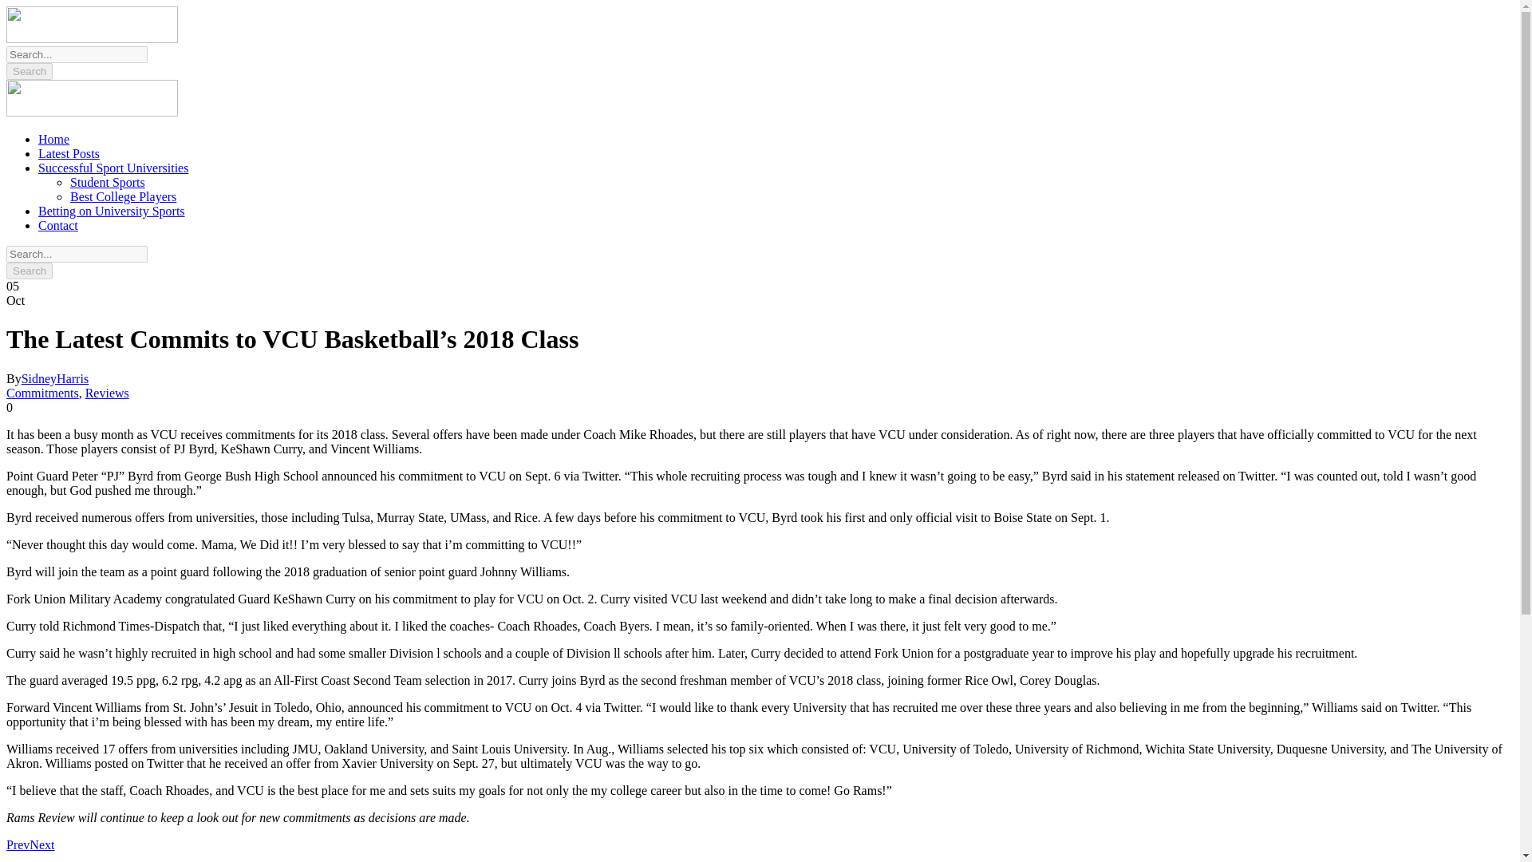  What do you see at coordinates (42, 393) in the screenshot?
I see `Commitments` at bounding box center [42, 393].